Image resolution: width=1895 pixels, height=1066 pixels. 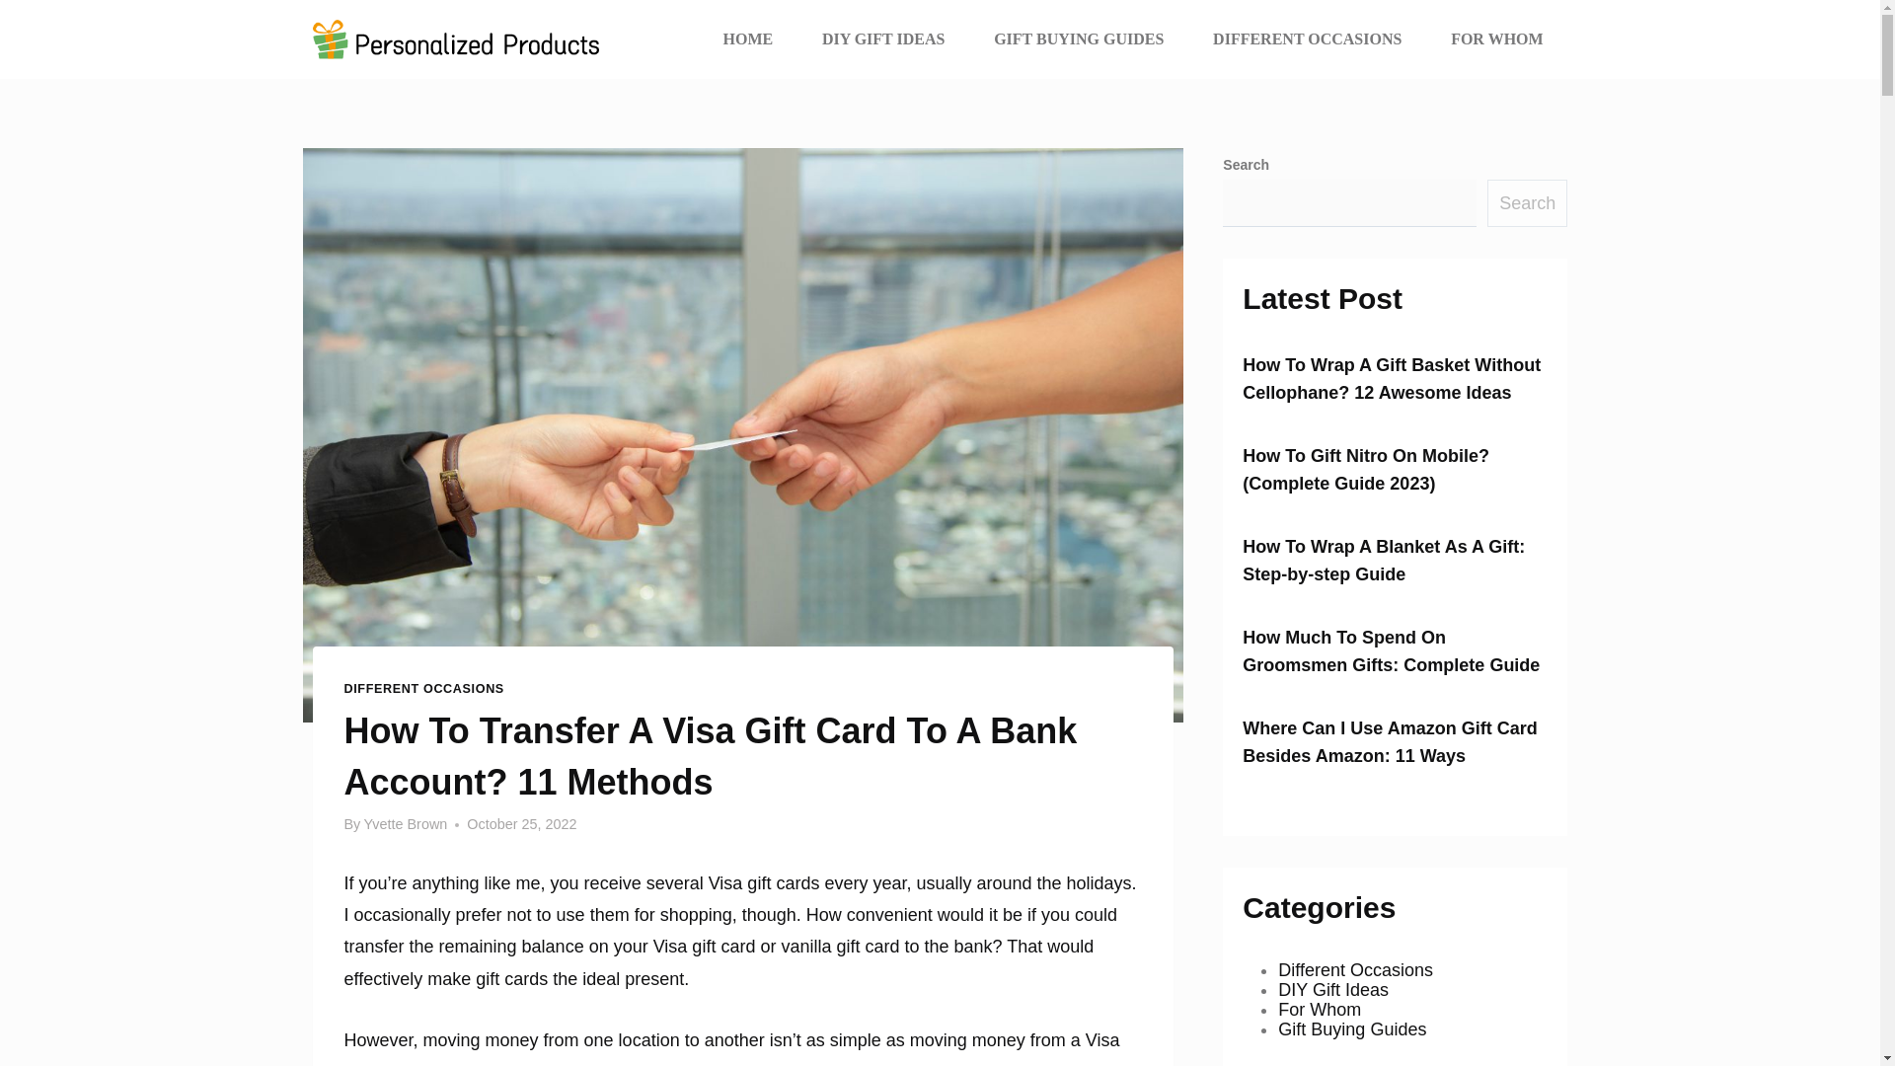 What do you see at coordinates (405, 824) in the screenshot?
I see `Yvette Brown` at bounding box center [405, 824].